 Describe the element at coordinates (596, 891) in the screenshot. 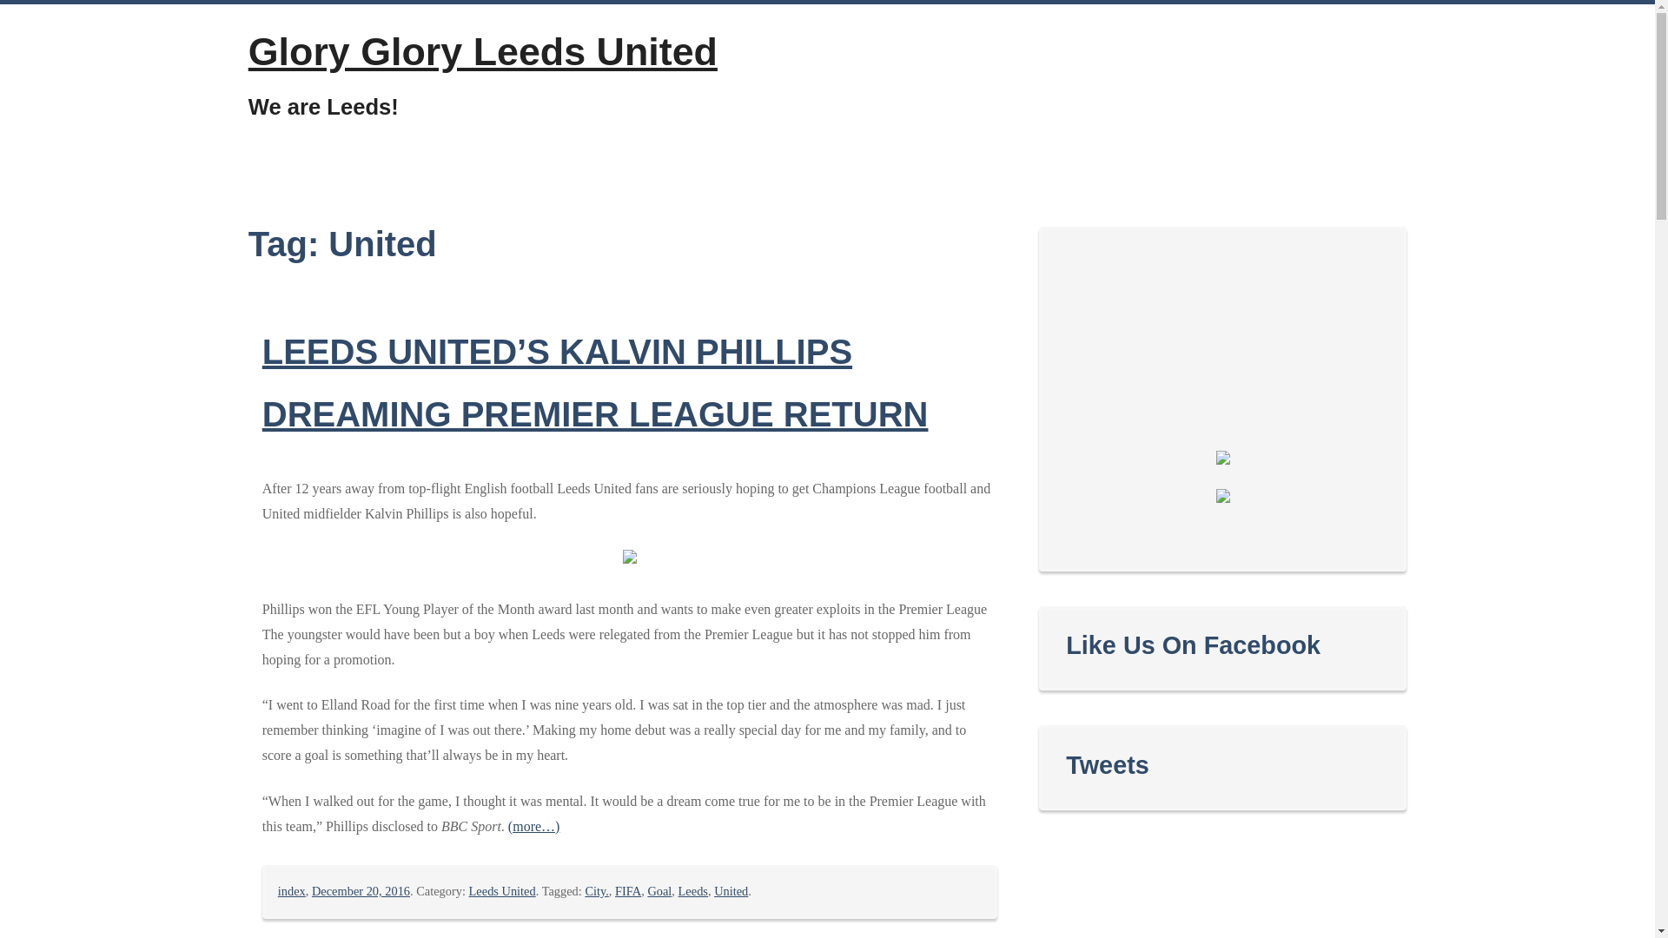

I see `City.` at that location.